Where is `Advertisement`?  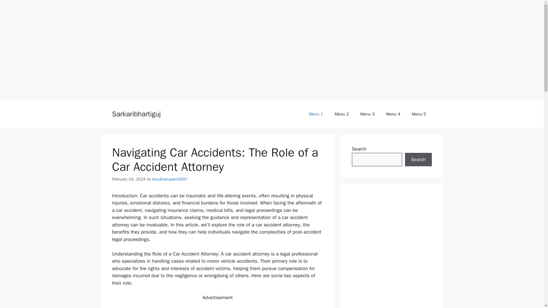
Advertisement is located at coordinates (217, 306).